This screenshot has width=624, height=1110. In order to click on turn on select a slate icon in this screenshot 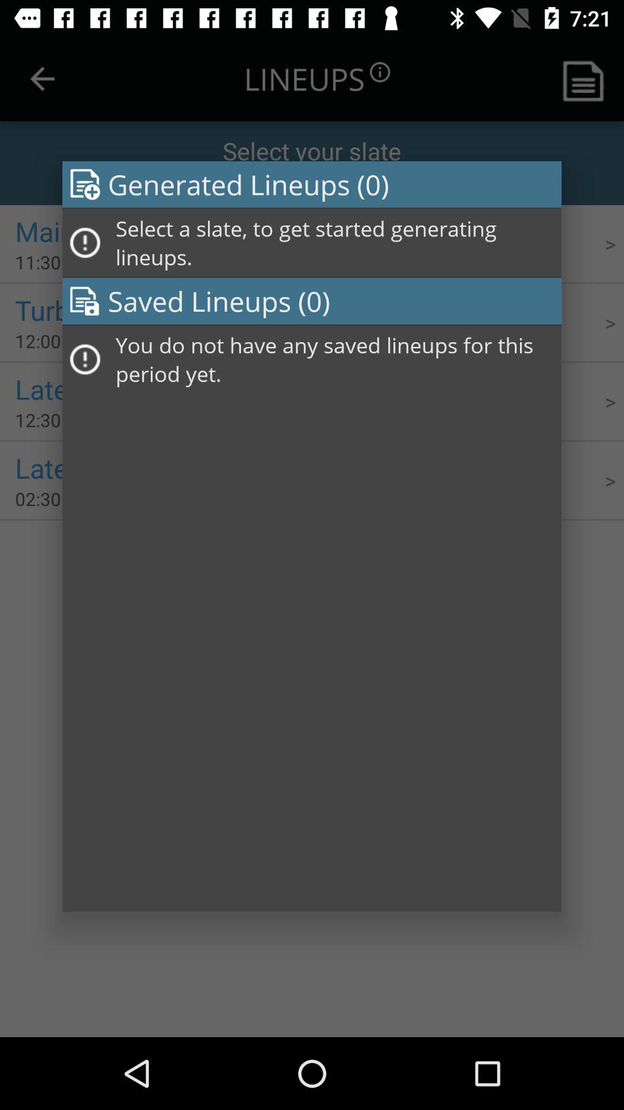, I will do `click(335, 243)`.